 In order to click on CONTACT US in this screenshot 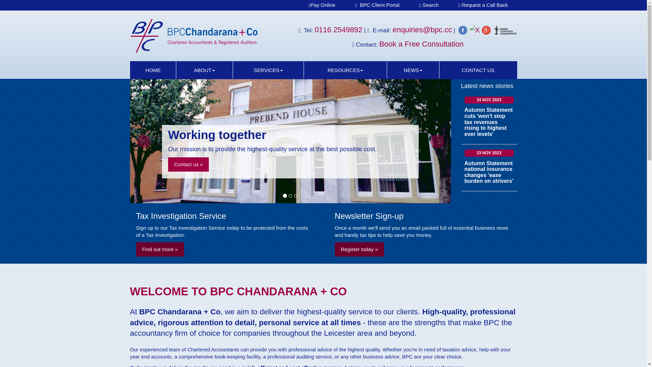, I will do `click(478, 70)`.